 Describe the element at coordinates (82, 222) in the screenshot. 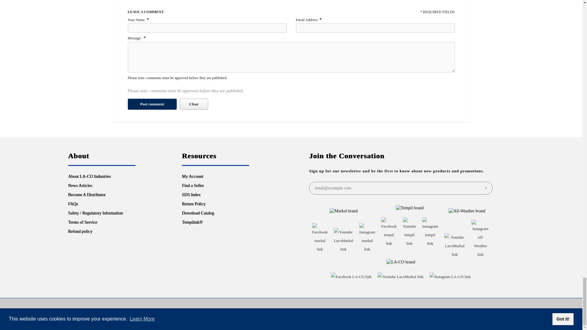

I see `Terms of Service` at that location.